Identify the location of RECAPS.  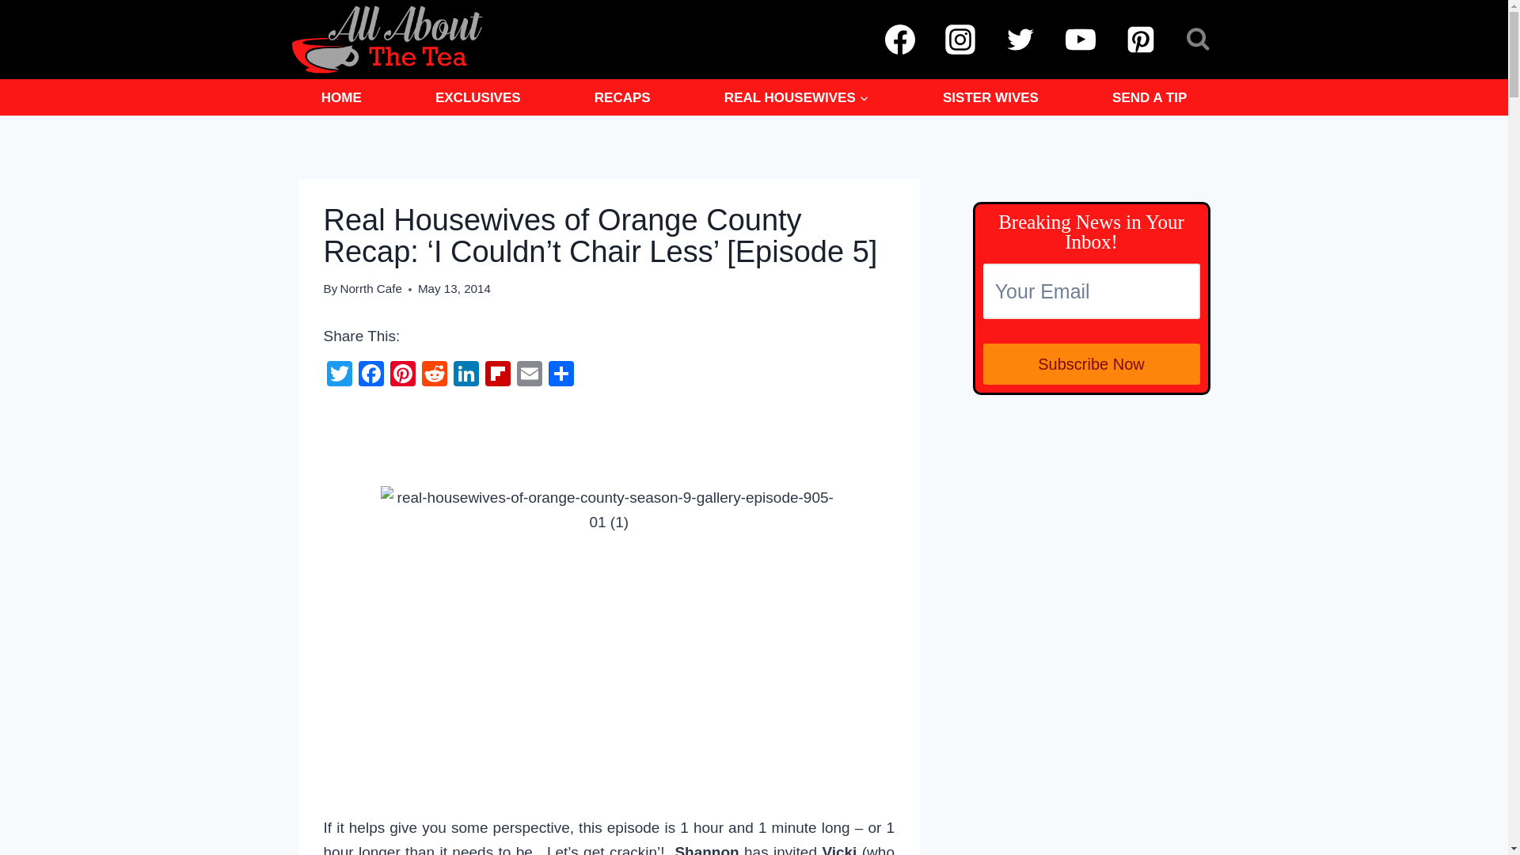
(622, 97).